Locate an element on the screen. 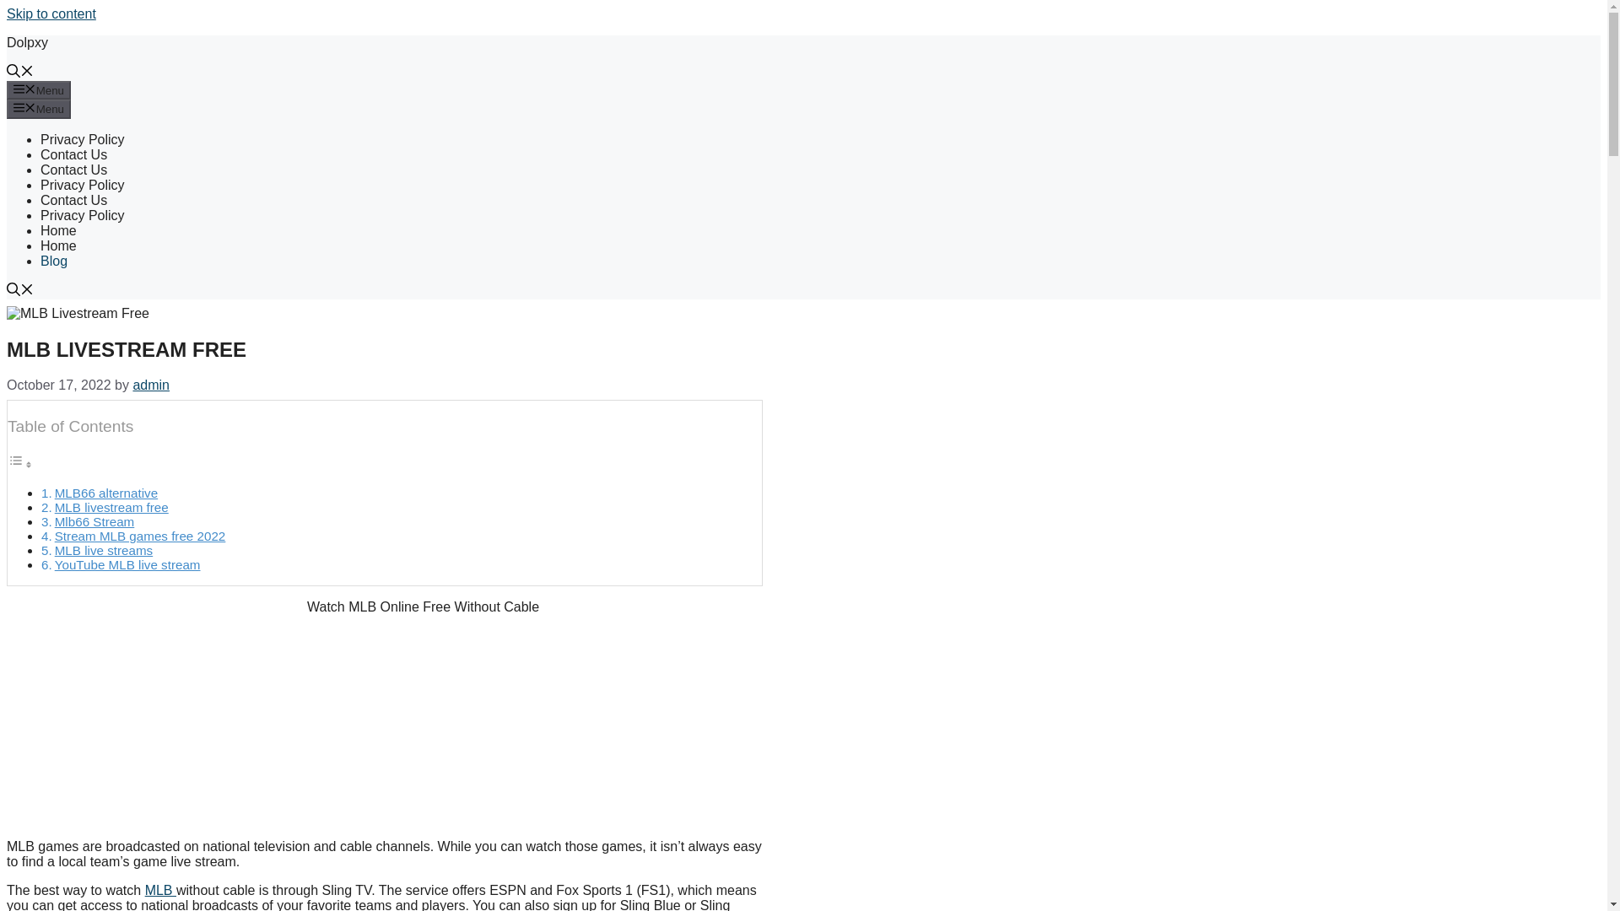  Mlb66 Stream is located at coordinates (94, 521).